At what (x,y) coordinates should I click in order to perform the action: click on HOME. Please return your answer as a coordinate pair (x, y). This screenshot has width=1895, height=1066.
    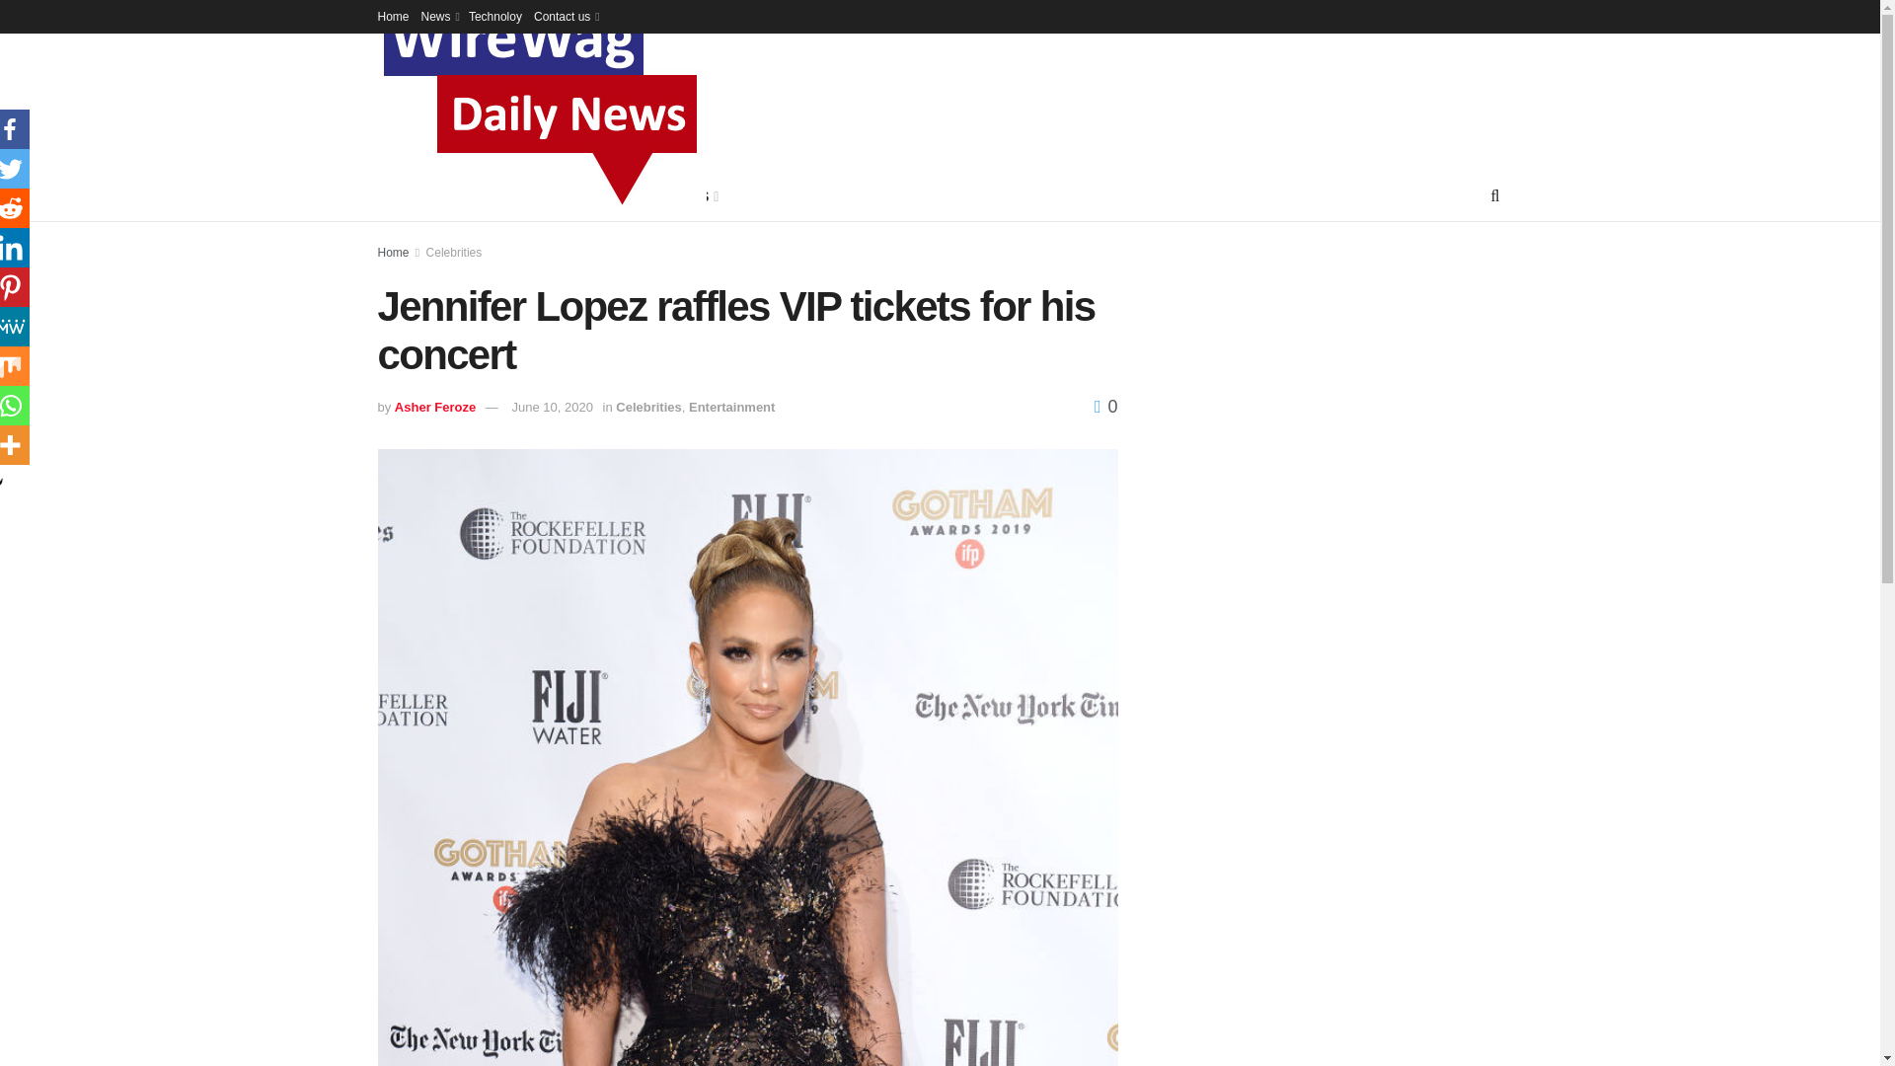
    Looking at the image, I should click on (398, 195).